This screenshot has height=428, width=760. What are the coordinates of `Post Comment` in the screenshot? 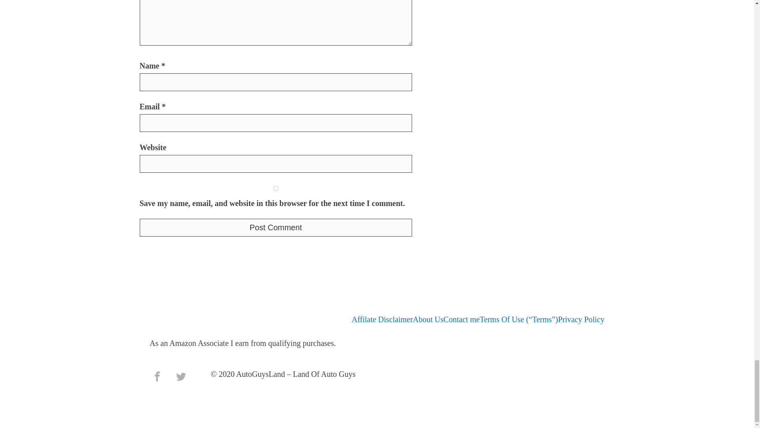 It's located at (275, 227).